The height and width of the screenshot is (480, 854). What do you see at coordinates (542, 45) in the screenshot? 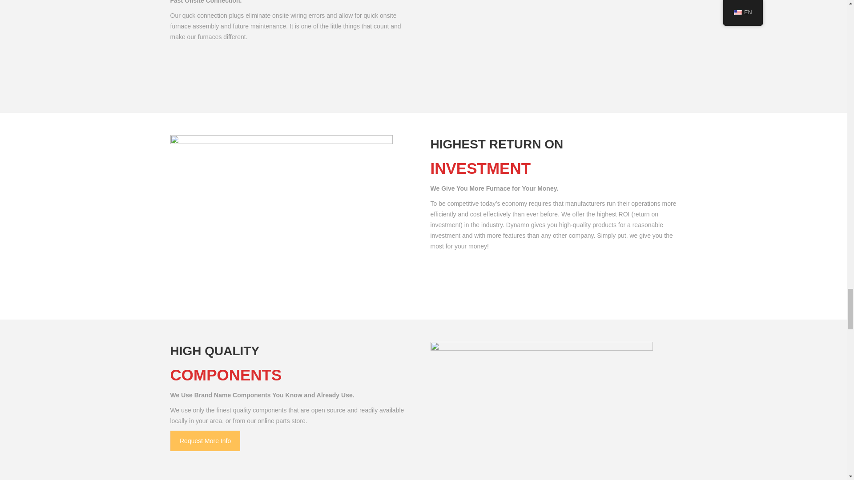
I see `Quick Disconnect LR` at bounding box center [542, 45].